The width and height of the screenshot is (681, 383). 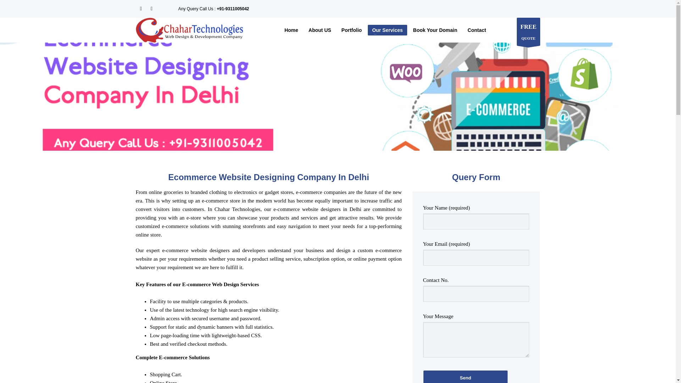 What do you see at coordinates (387, 30) in the screenshot?
I see `Our Services` at bounding box center [387, 30].